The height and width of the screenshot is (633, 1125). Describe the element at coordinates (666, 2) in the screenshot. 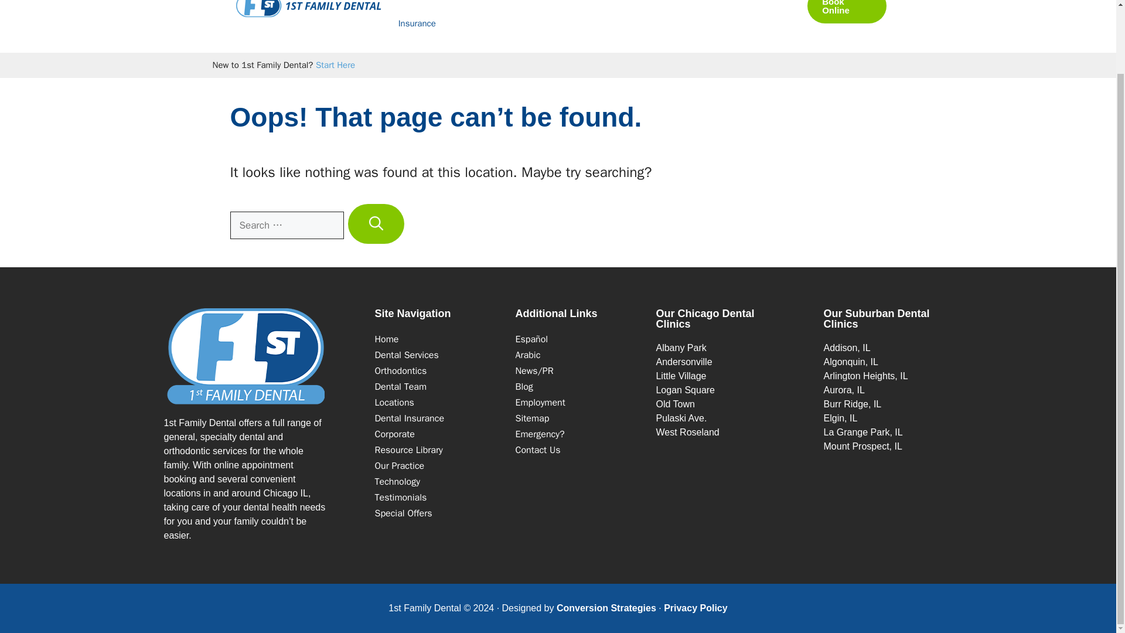

I see `Locations` at that location.